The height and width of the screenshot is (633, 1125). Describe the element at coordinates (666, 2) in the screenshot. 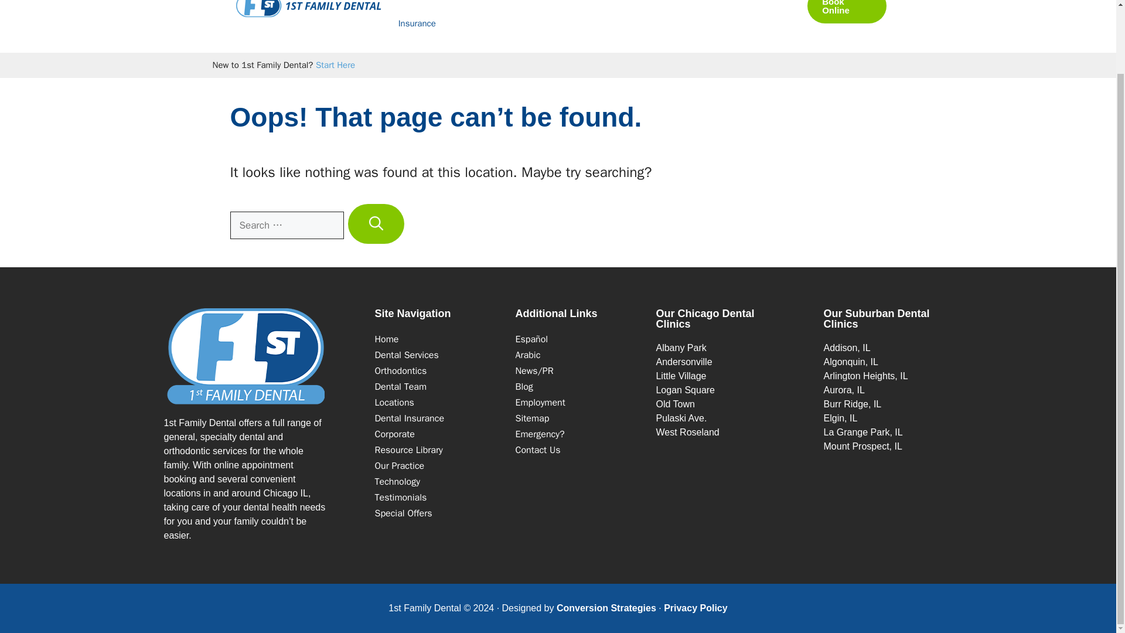

I see `Locations` at that location.